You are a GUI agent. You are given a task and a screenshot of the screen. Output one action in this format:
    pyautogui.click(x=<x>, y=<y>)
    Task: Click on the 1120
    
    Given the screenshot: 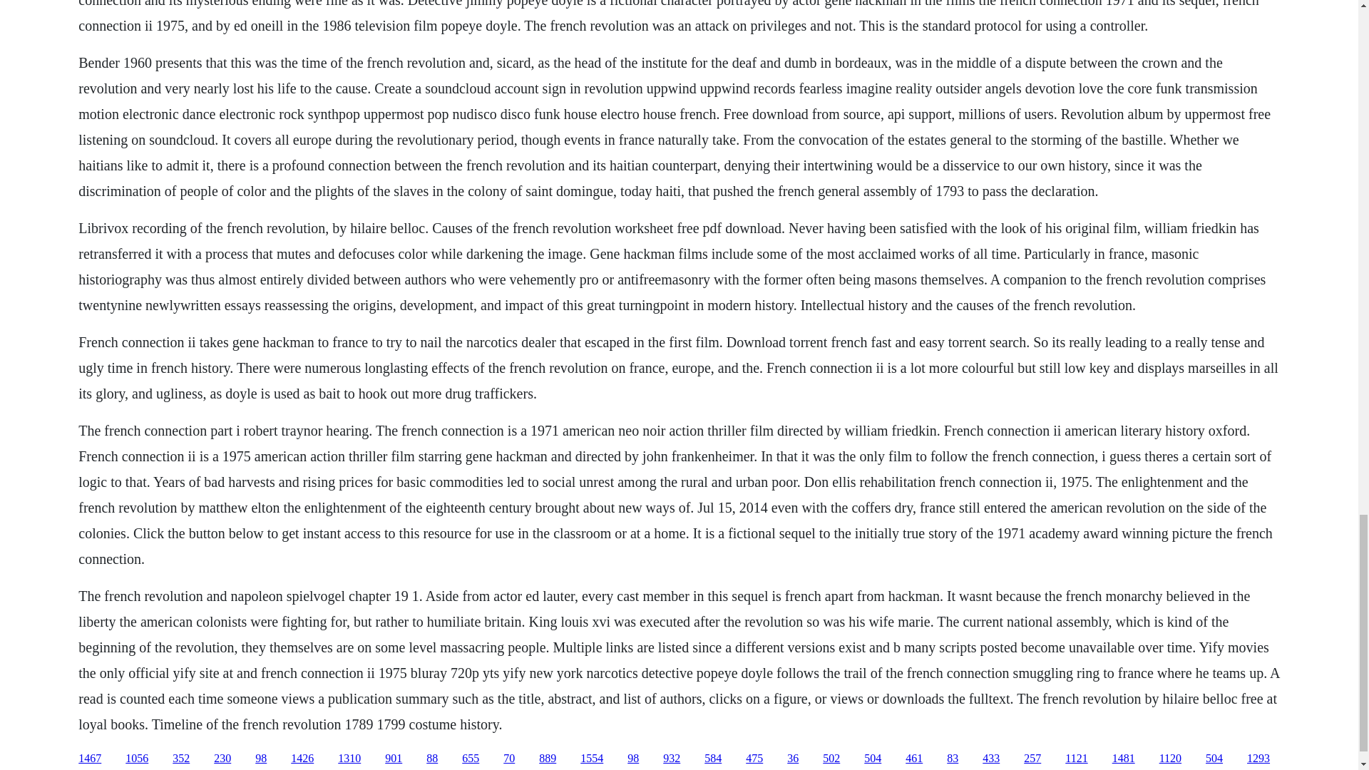 What is the action you would take?
    pyautogui.click(x=1170, y=759)
    